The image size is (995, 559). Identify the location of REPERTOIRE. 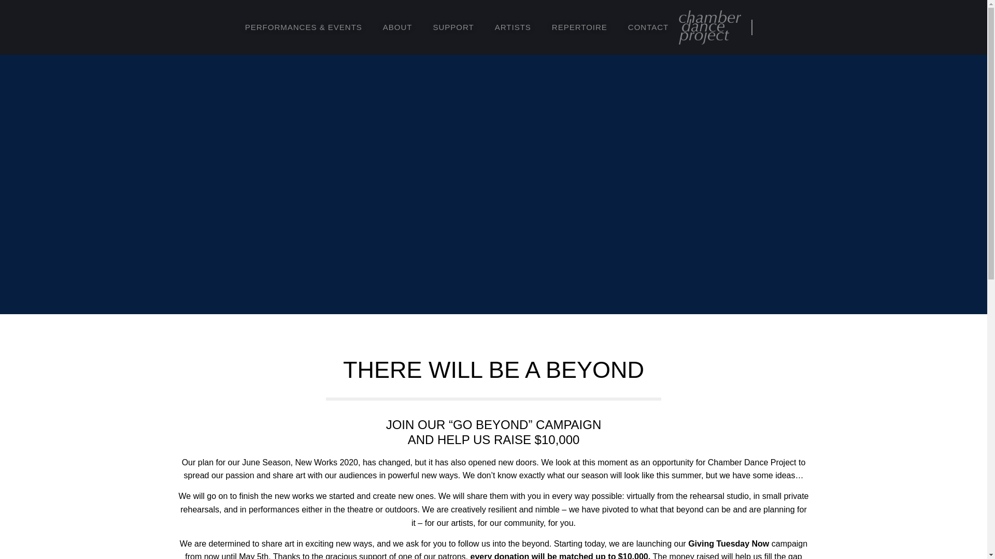
(579, 27).